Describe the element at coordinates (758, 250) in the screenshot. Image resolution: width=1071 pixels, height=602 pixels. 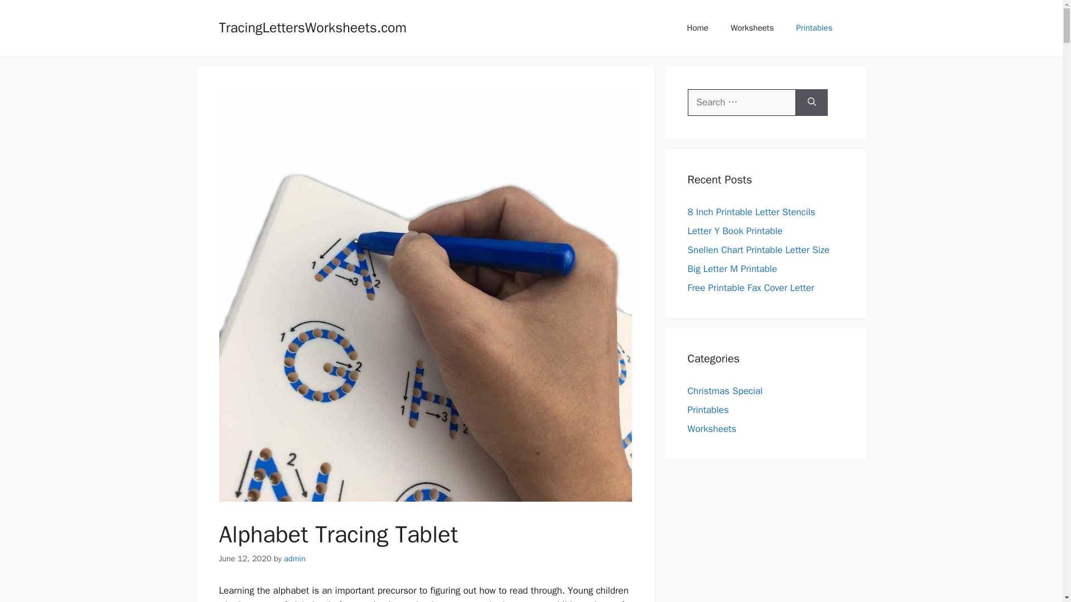
I see `Snellen Chart Printable Letter Size` at that location.